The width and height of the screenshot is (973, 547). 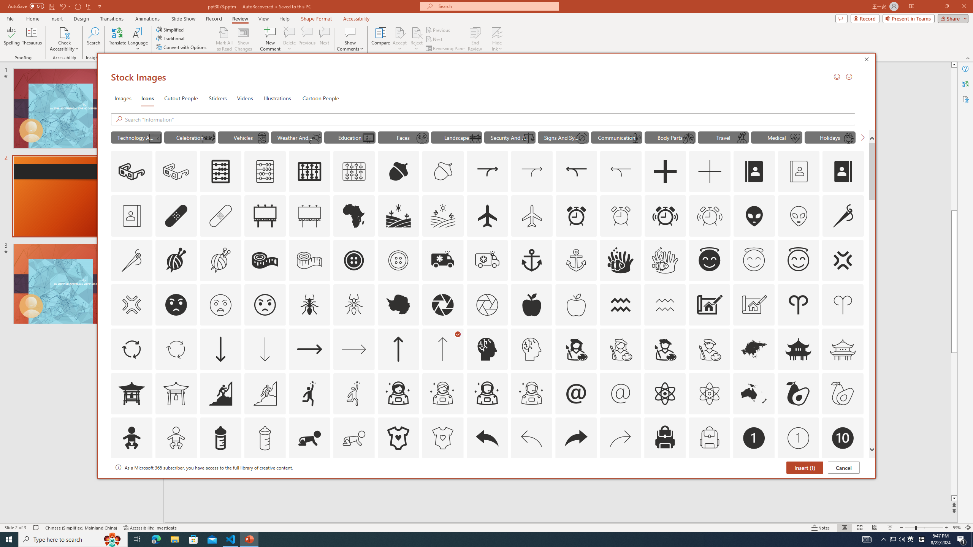 What do you see at coordinates (218, 98) in the screenshot?
I see `Stickers` at bounding box center [218, 98].